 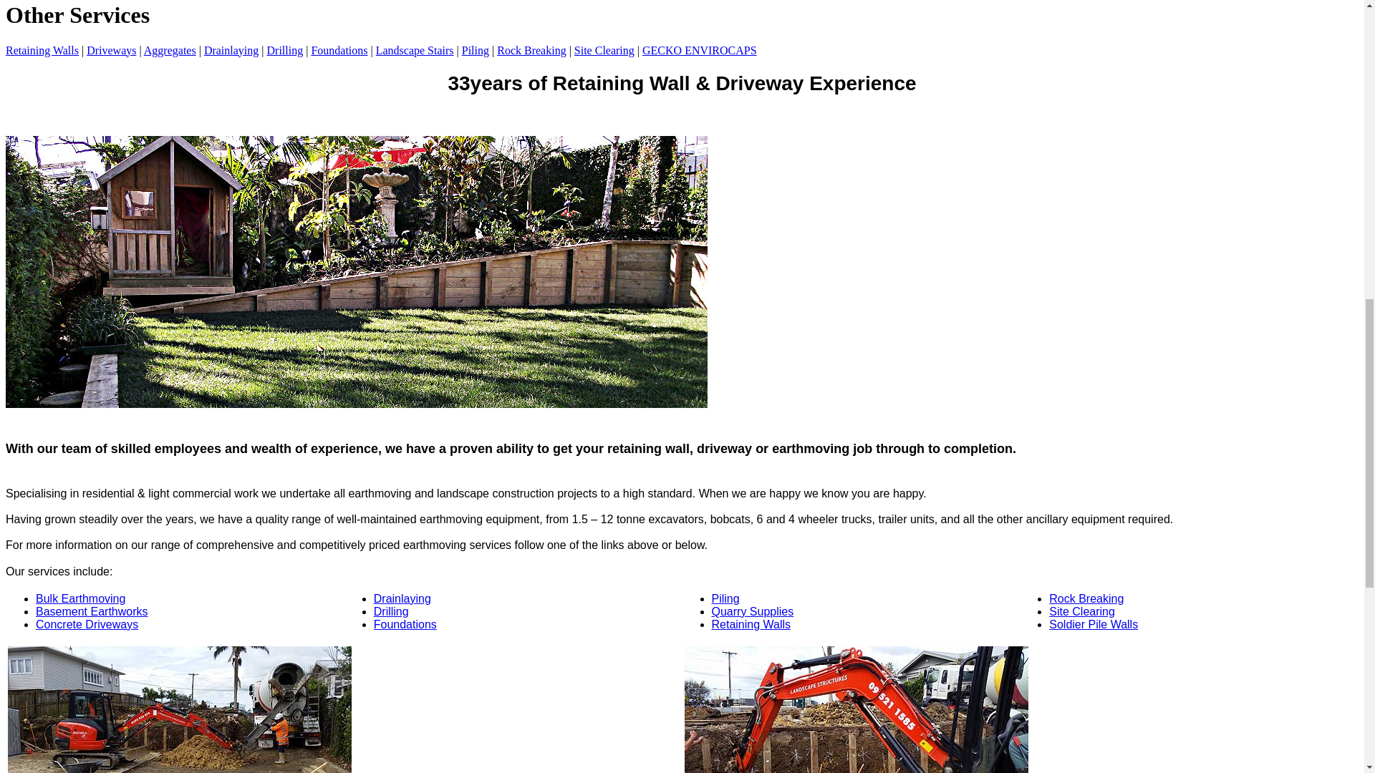 What do you see at coordinates (170, 50) in the screenshot?
I see `Aggregates` at bounding box center [170, 50].